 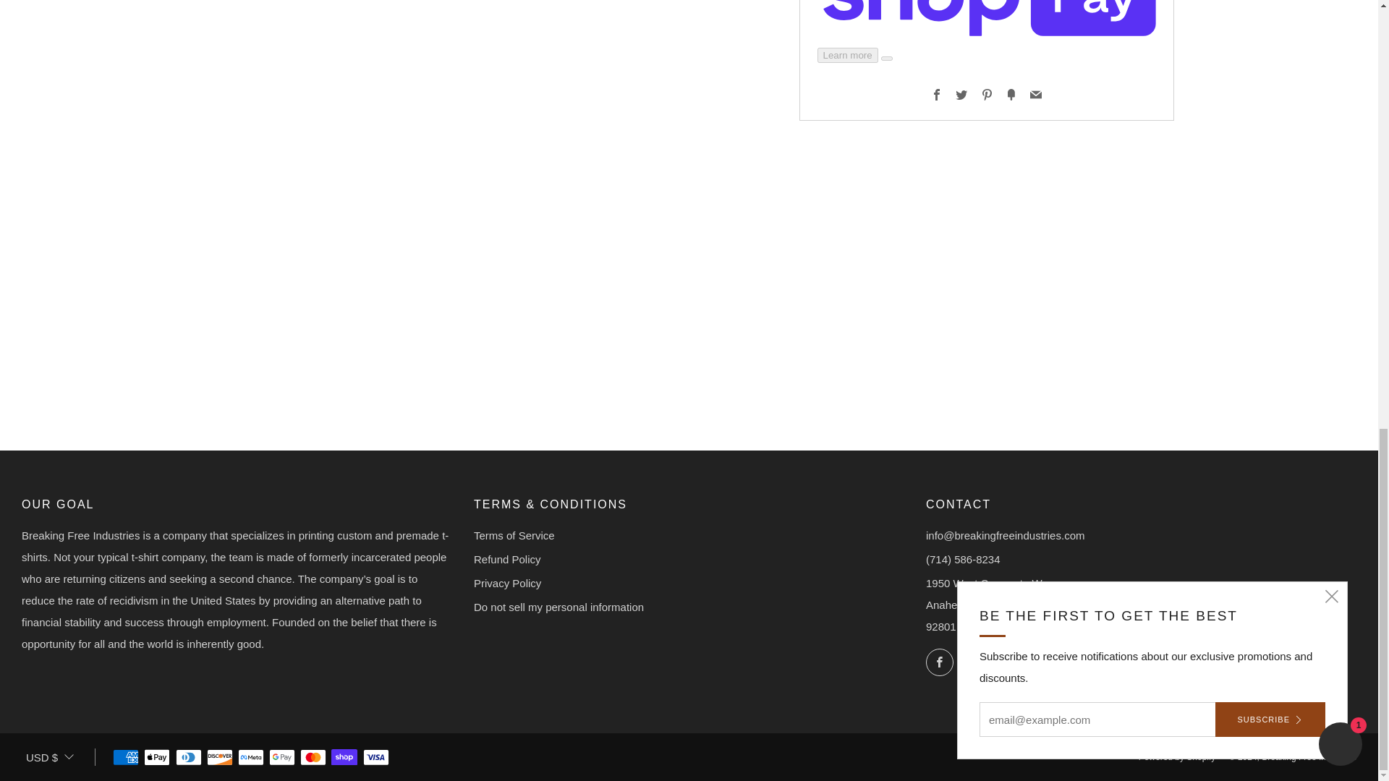 I want to click on Discover, so click(x=220, y=758).